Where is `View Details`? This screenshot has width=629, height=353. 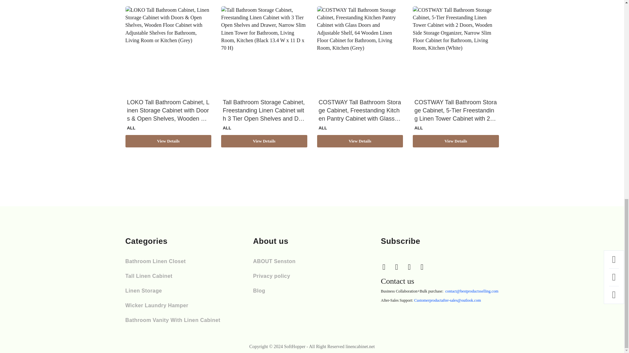 View Details is located at coordinates (264, 141).